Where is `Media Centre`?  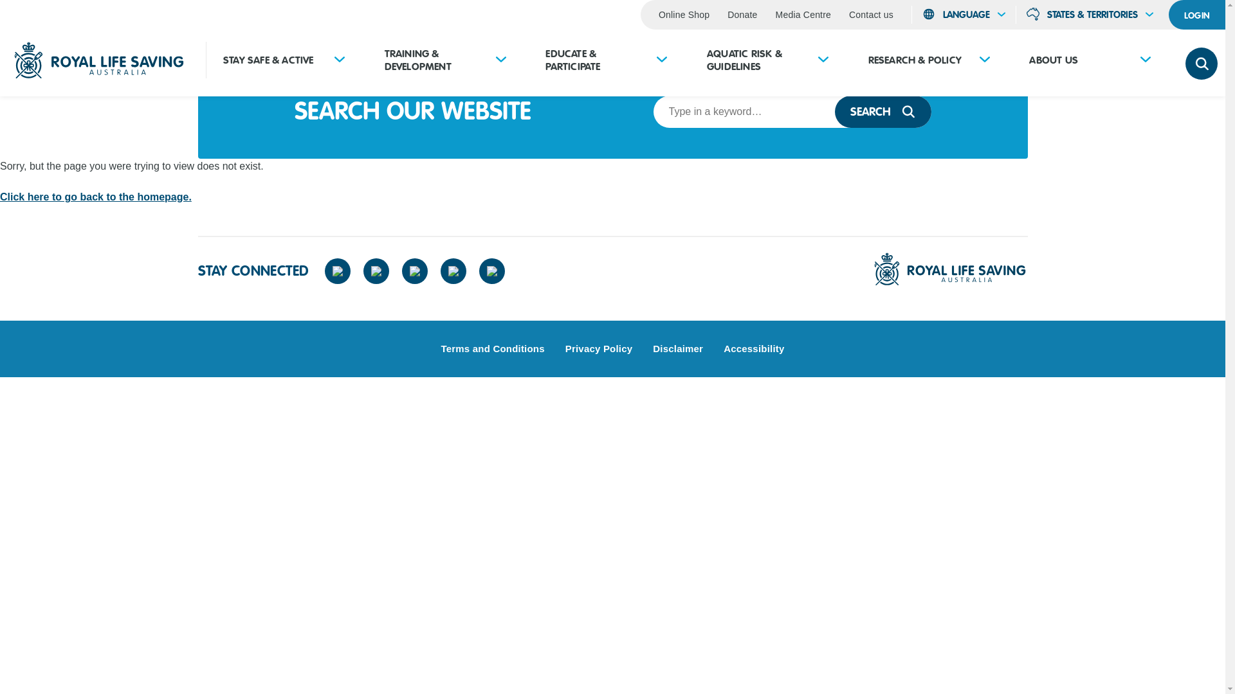
Media Centre is located at coordinates (803, 15).